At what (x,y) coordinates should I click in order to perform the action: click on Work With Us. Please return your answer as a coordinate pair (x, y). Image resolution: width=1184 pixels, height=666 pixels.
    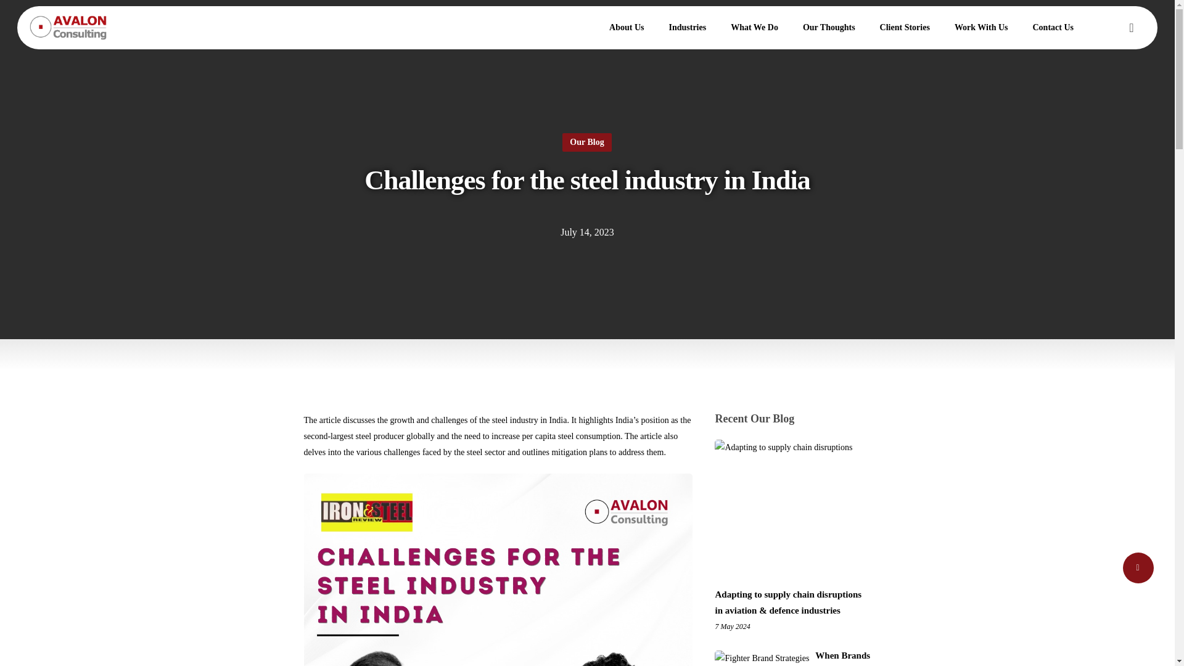
    Looking at the image, I should click on (982, 27).